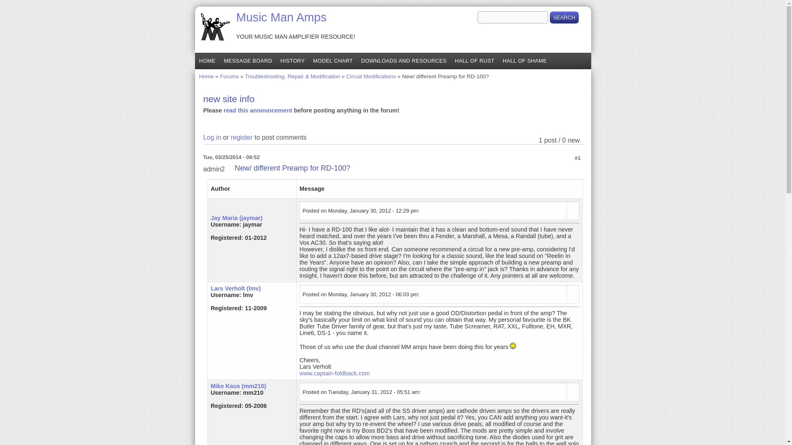 The height and width of the screenshot is (445, 792). I want to click on Music Man Amps, so click(281, 17).